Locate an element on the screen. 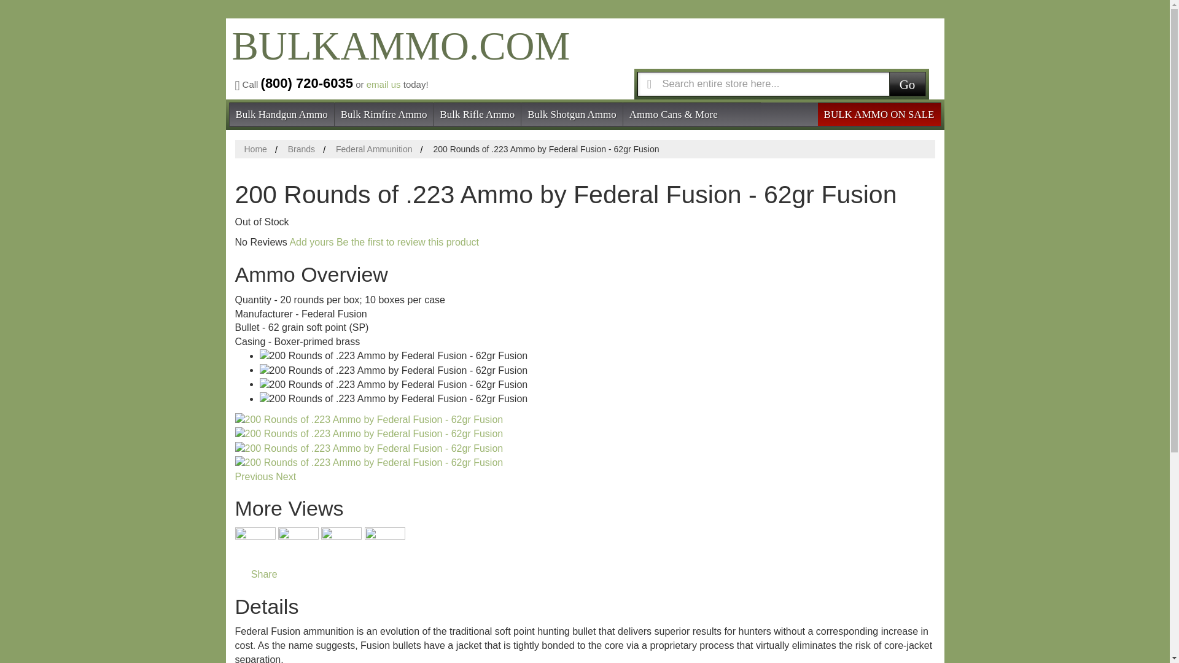 Image resolution: width=1179 pixels, height=663 pixels. 200 Rounds of .223 Ammo by Federal Fusion - 62gr Fusion is located at coordinates (393, 371).